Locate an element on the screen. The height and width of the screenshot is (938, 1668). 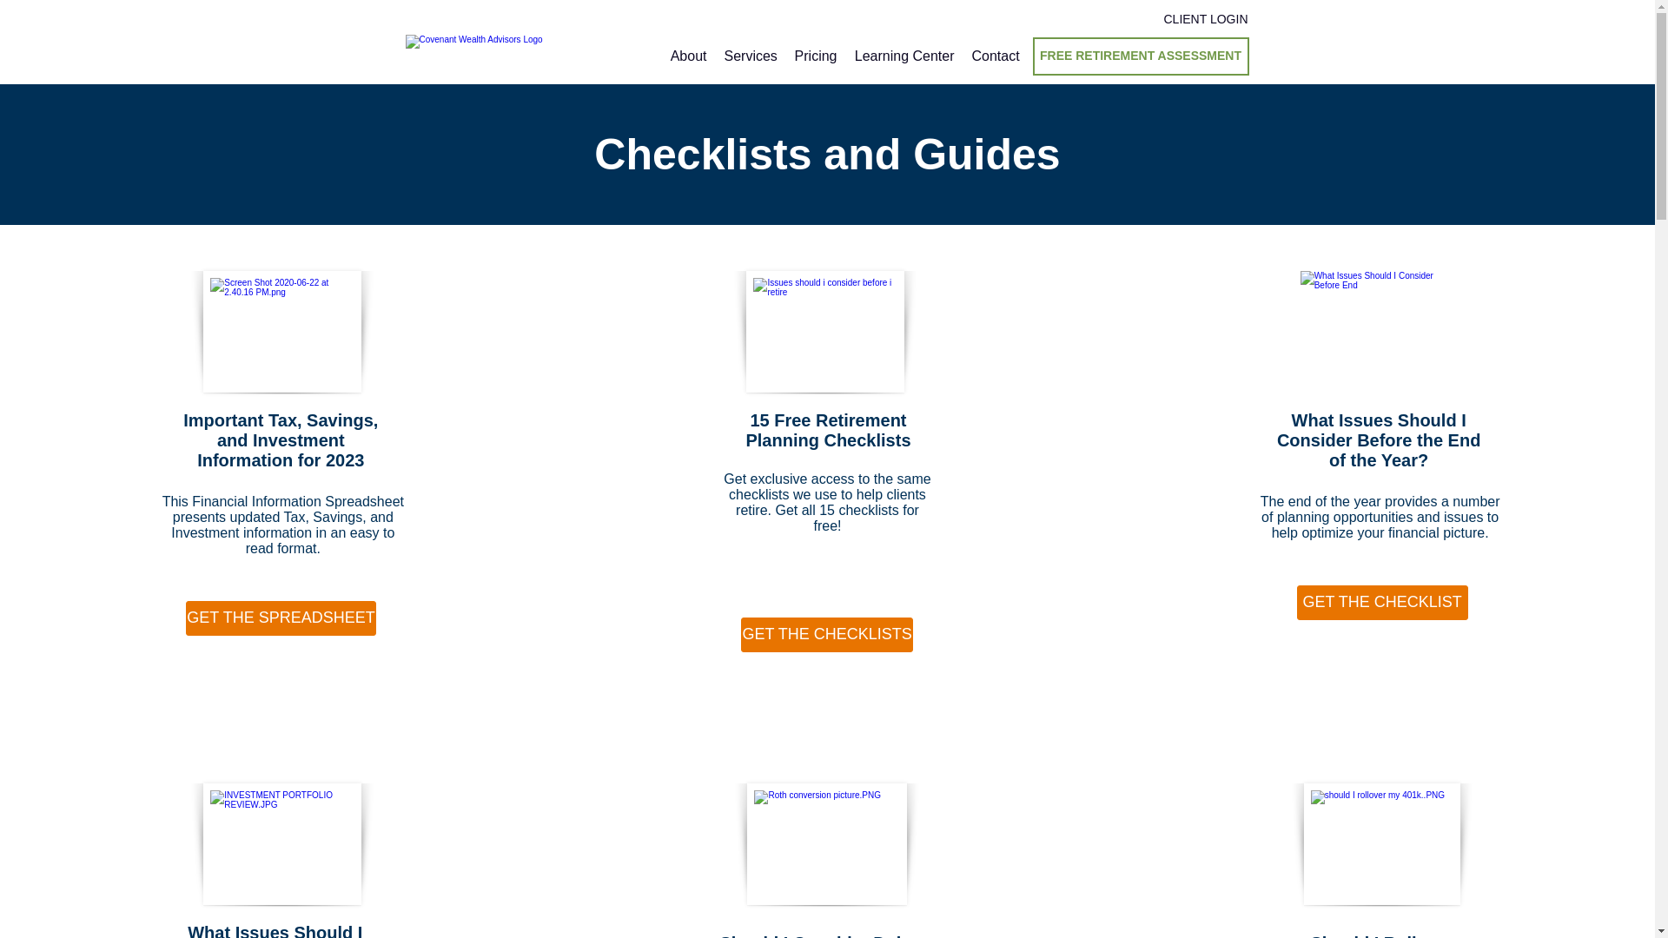
GET THE CHECKLIST is located at coordinates (1382, 602).